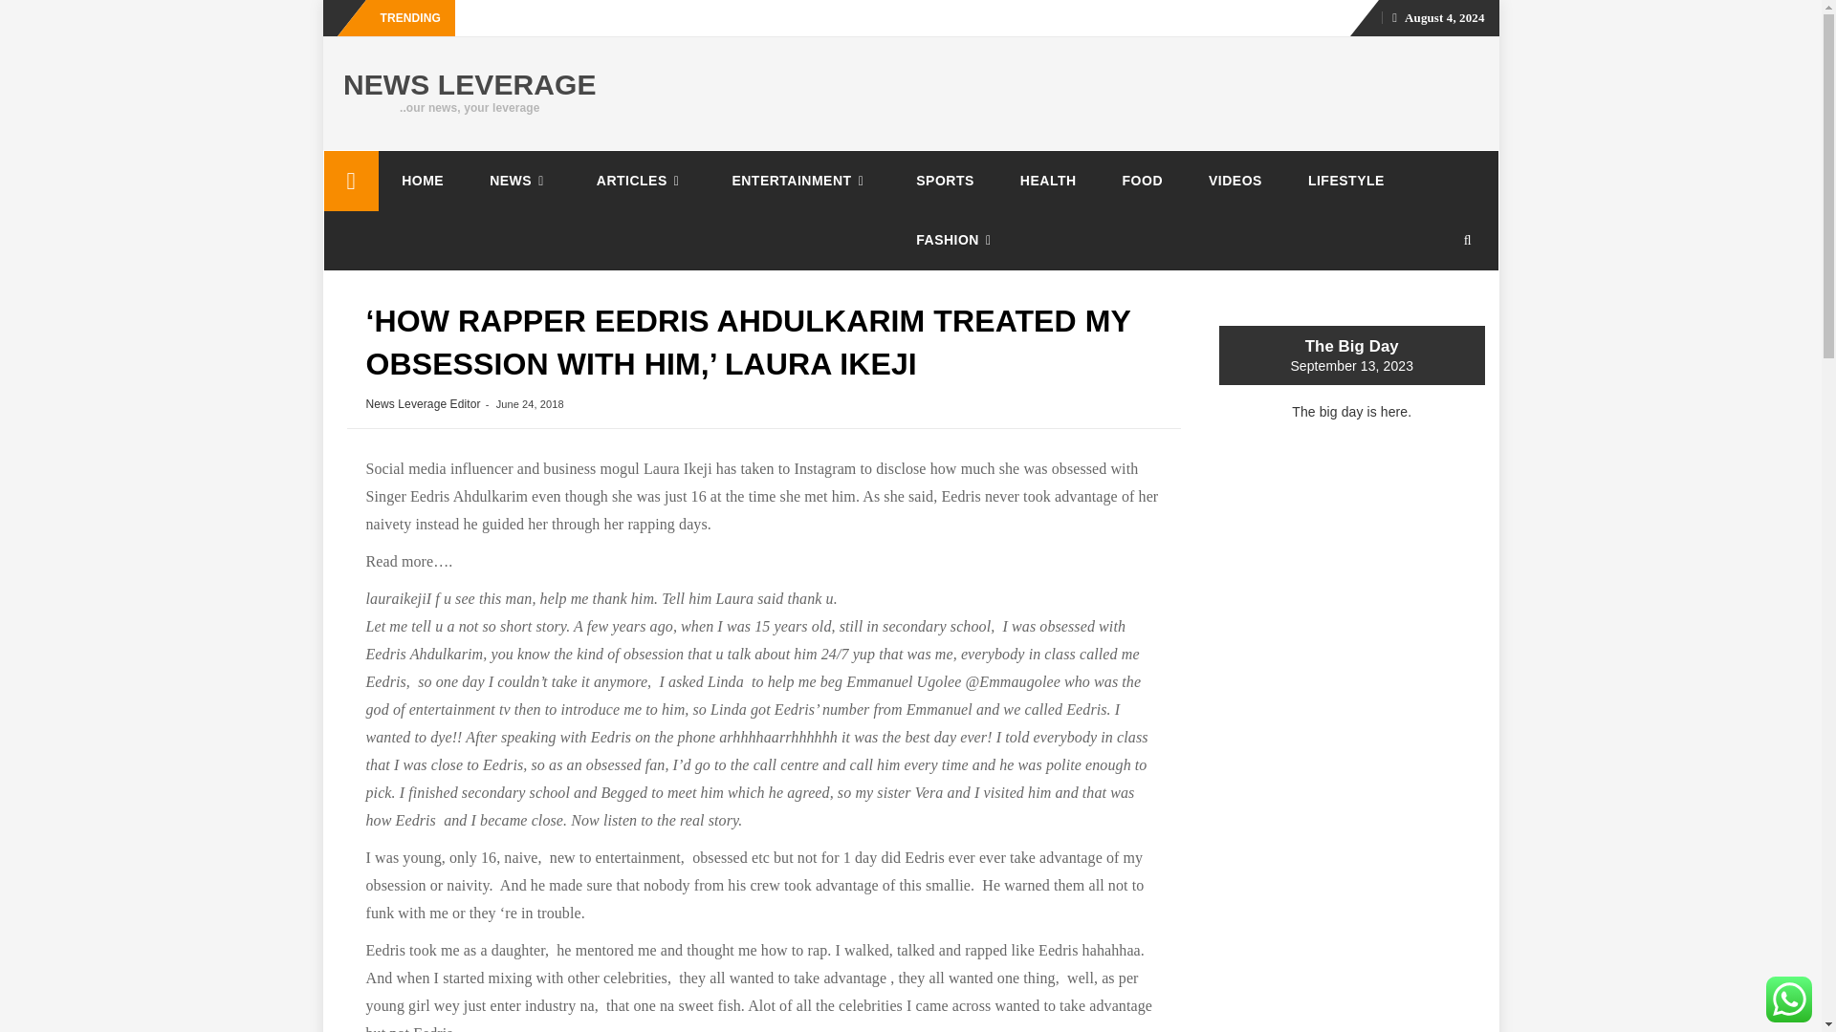  I want to click on NEWS LEVERAGE, so click(350, 181).